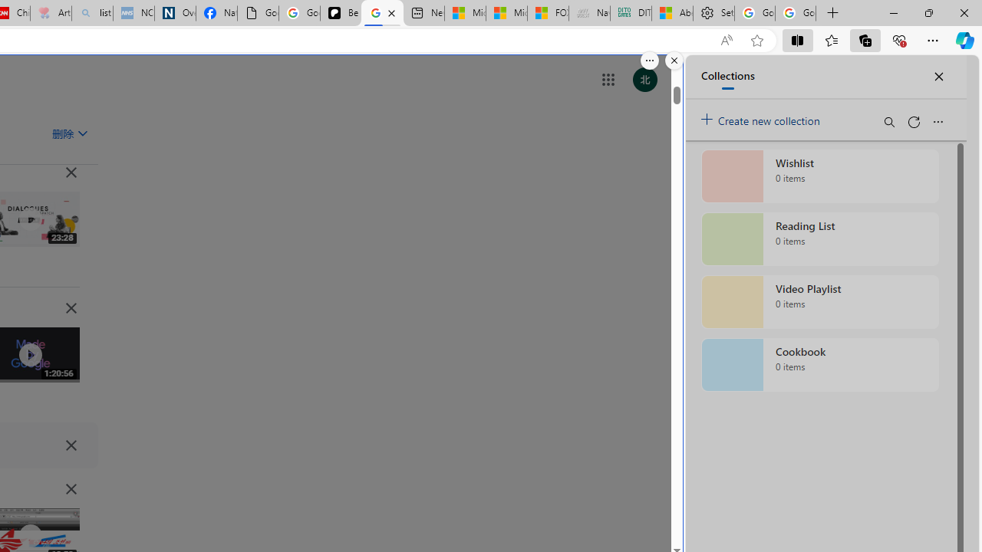  What do you see at coordinates (674, 61) in the screenshot?
I see `Close split screen.` at bounding box center [674, 61].